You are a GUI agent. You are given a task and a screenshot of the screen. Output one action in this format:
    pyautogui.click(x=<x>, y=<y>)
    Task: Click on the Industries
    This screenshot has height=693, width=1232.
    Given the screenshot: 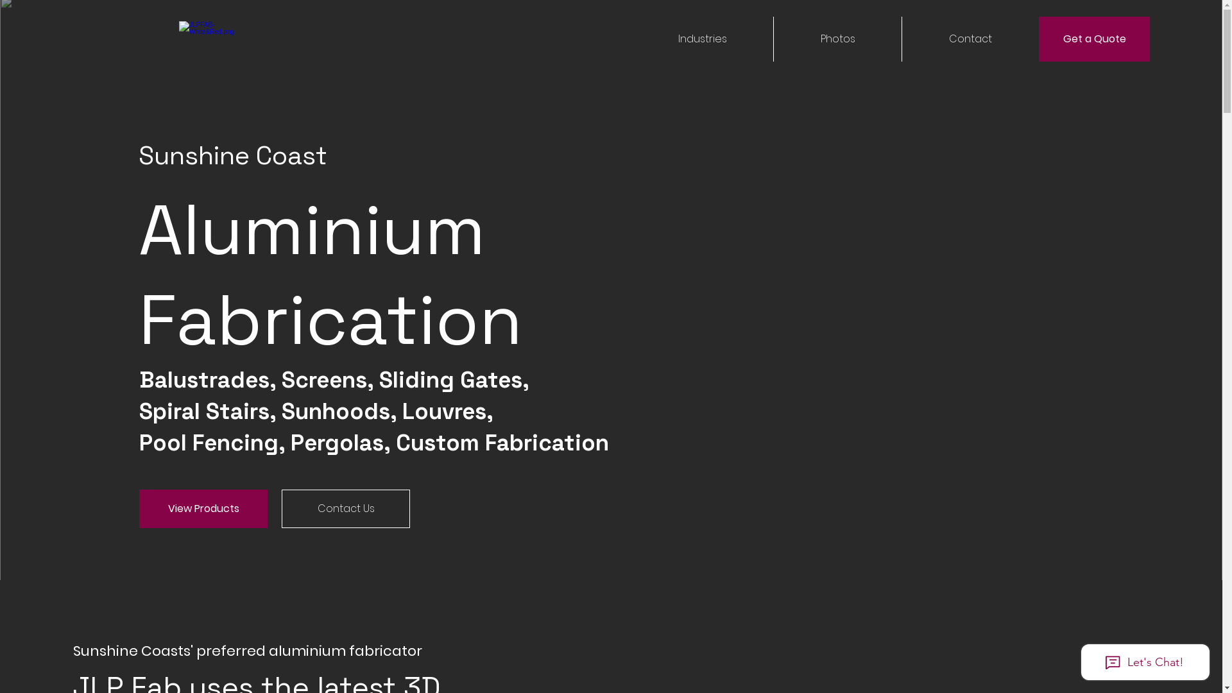 What is the action you would take?
    pyautogui.click(x=702, y=39)
    